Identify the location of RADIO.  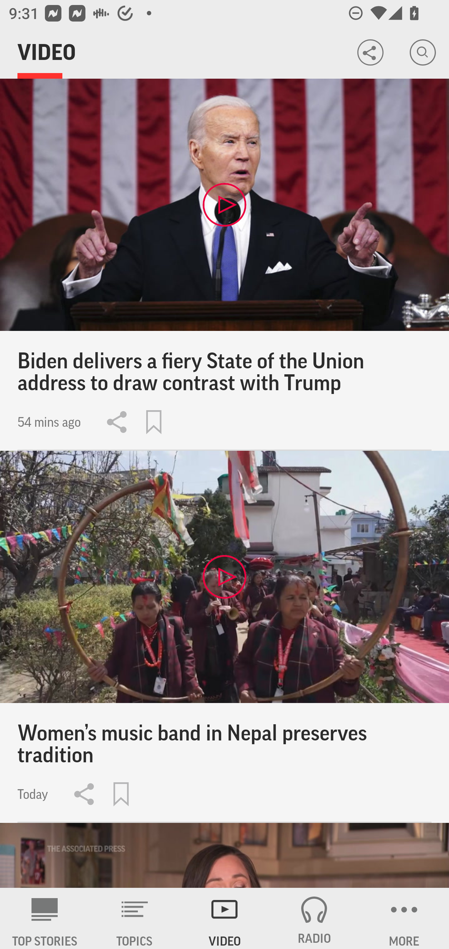
(314, 918).